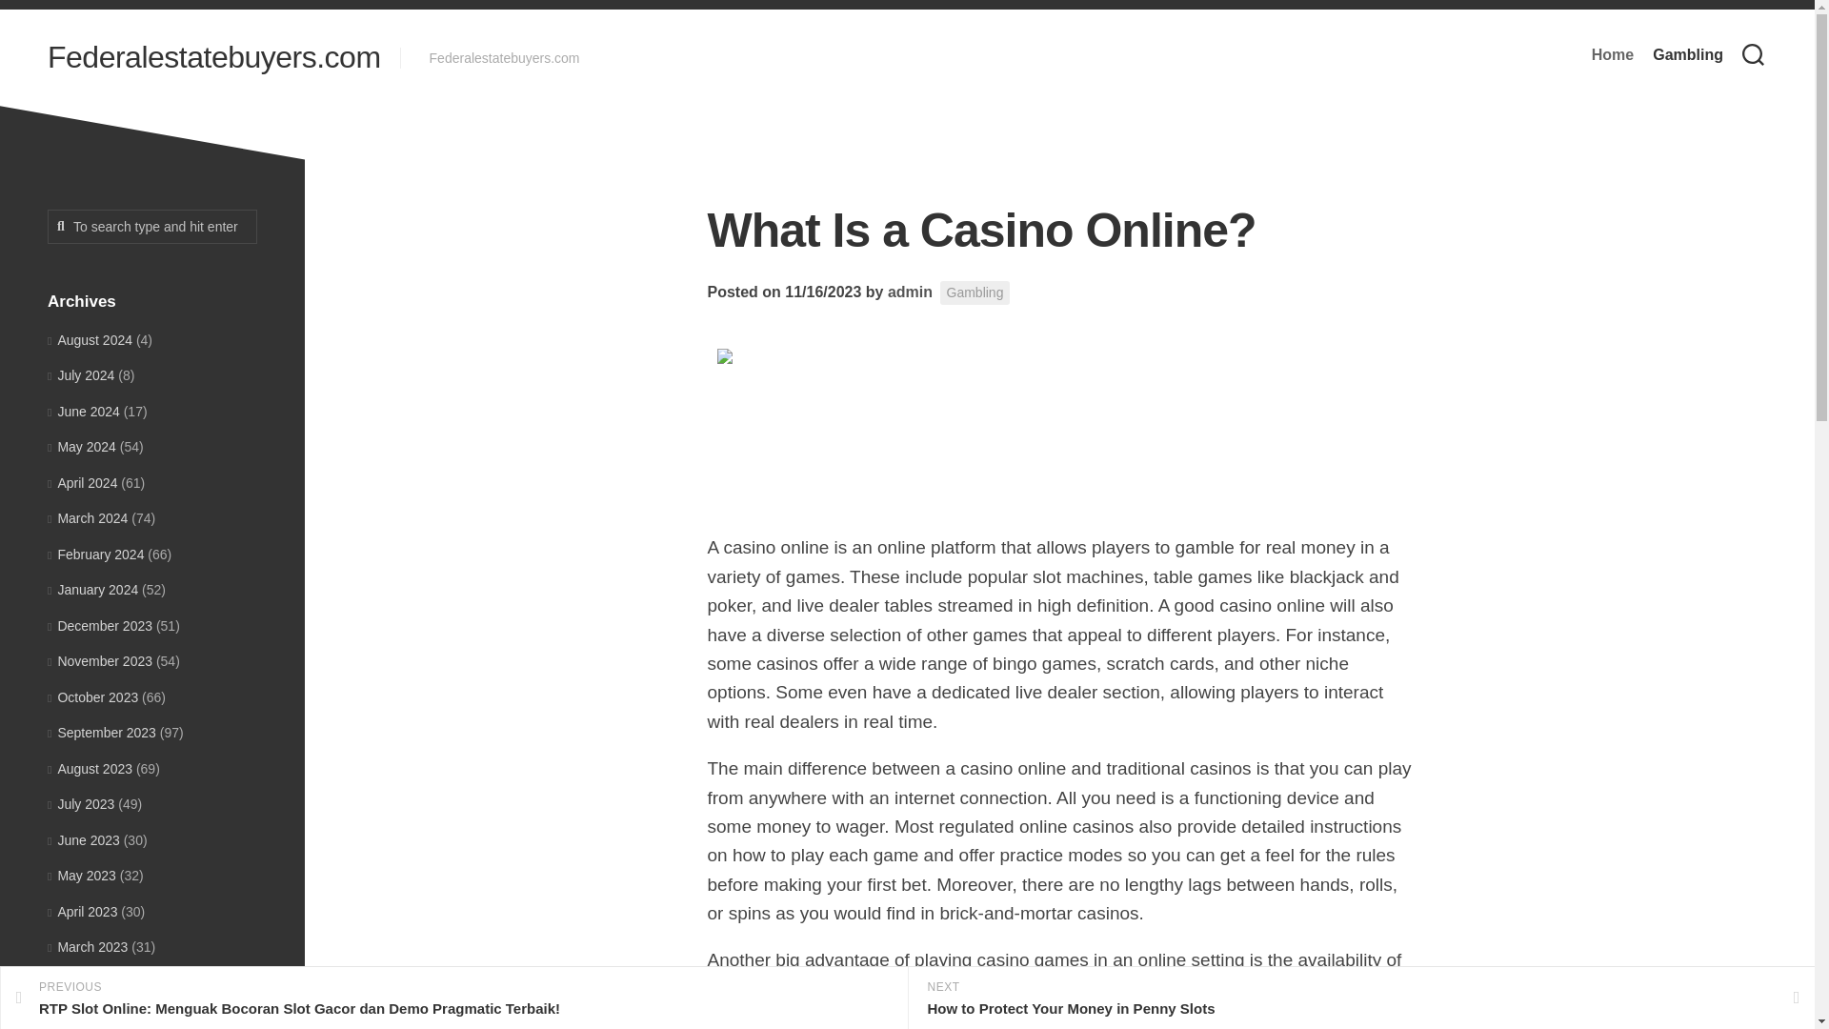  Describe the element at coordinates (910, 292) in the screenshot. I see `Posts by admin` at that location.